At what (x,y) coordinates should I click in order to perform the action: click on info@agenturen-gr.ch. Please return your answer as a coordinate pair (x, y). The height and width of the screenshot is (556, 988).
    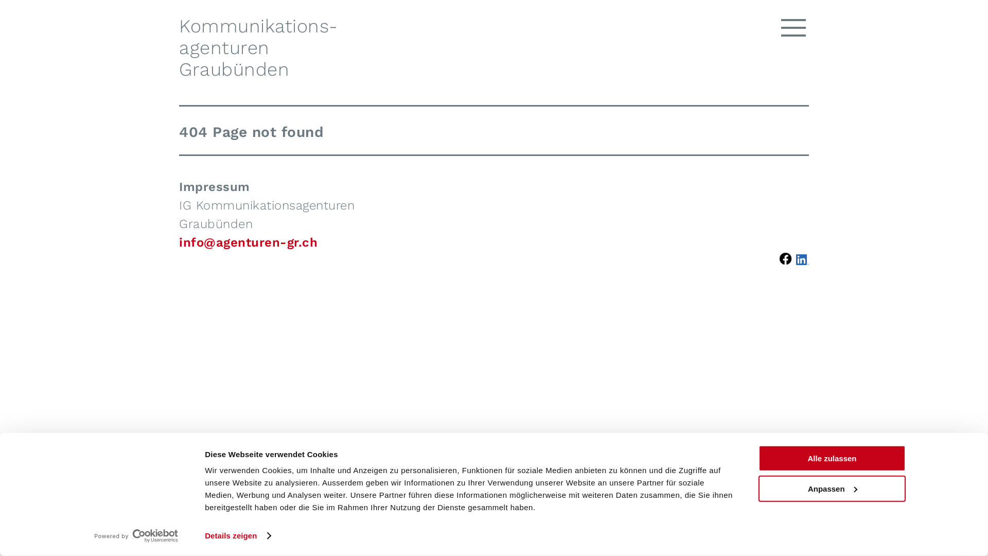
    Looking at the image, I should click on (248, 242).